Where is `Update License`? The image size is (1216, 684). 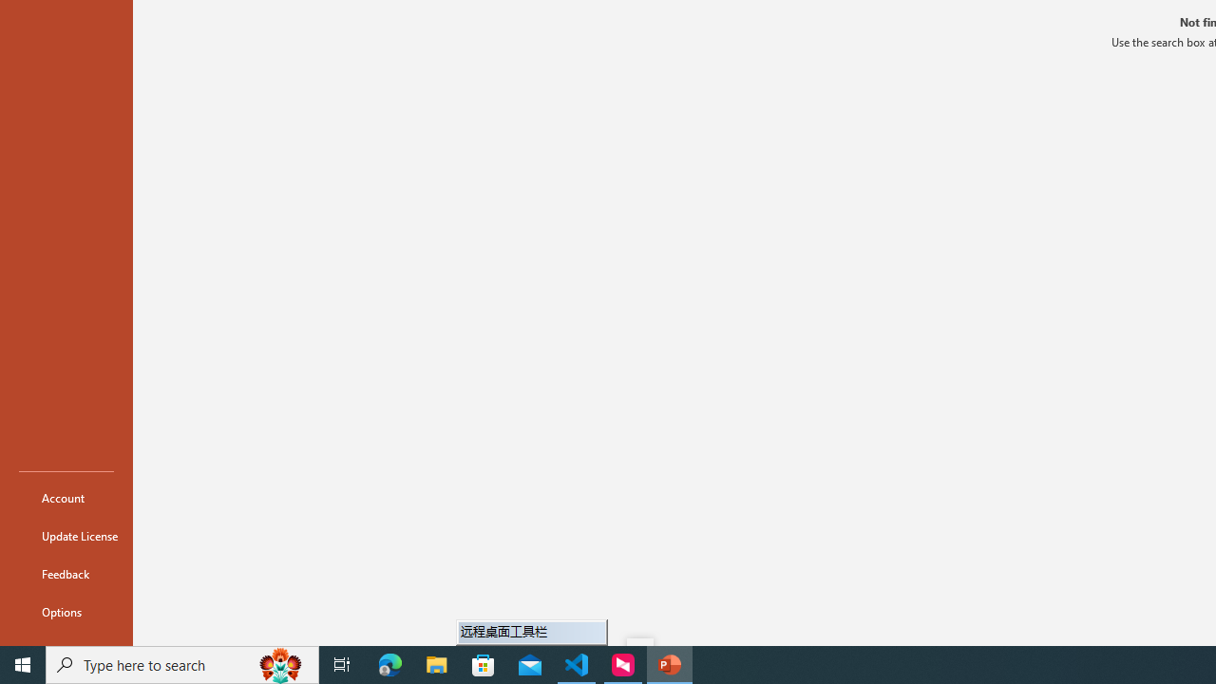
Update License is located at coordinates (66, 536).